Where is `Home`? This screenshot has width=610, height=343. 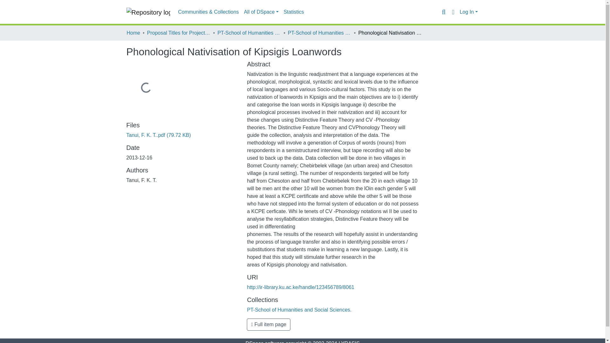
Home is located at coordinates (133, 33).